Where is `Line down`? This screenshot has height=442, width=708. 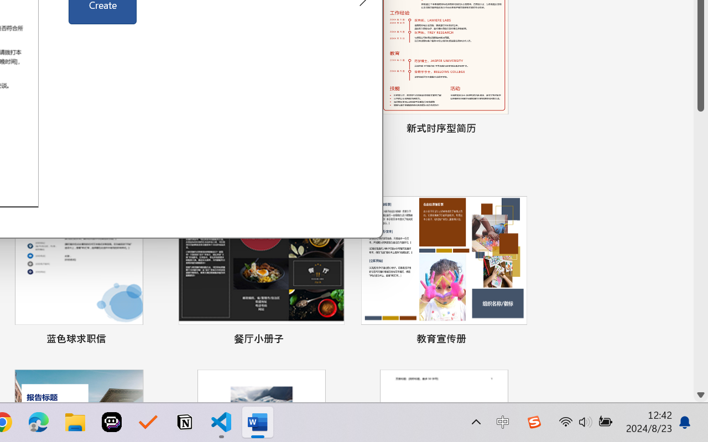
Line down is located at coordinates (701, 395).